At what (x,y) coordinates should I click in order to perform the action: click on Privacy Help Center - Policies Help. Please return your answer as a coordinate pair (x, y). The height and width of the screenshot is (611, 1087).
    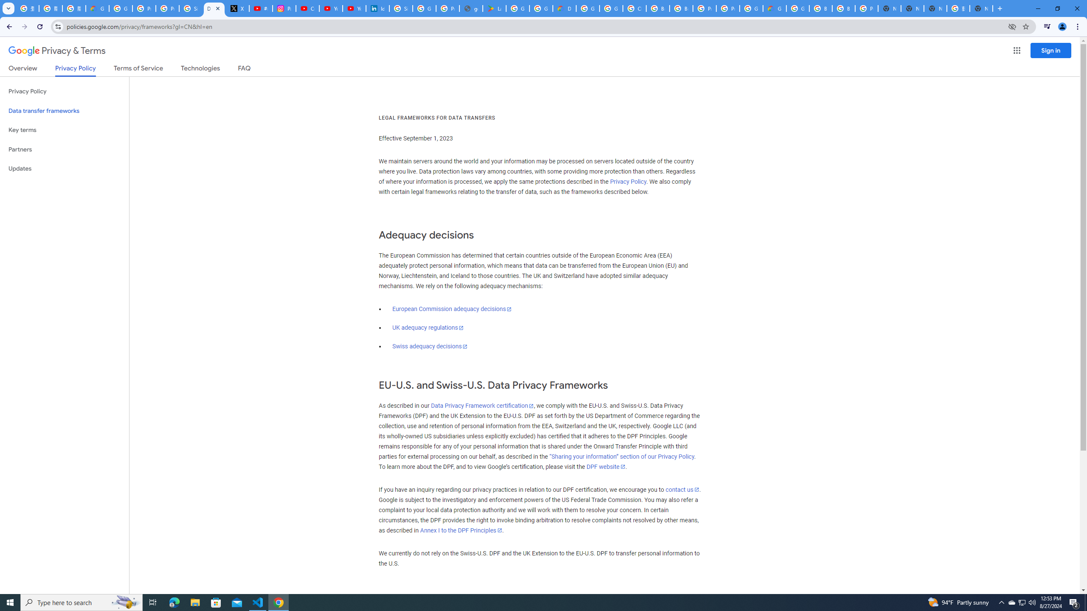
    Looking at the image, I should click on (144, 8).